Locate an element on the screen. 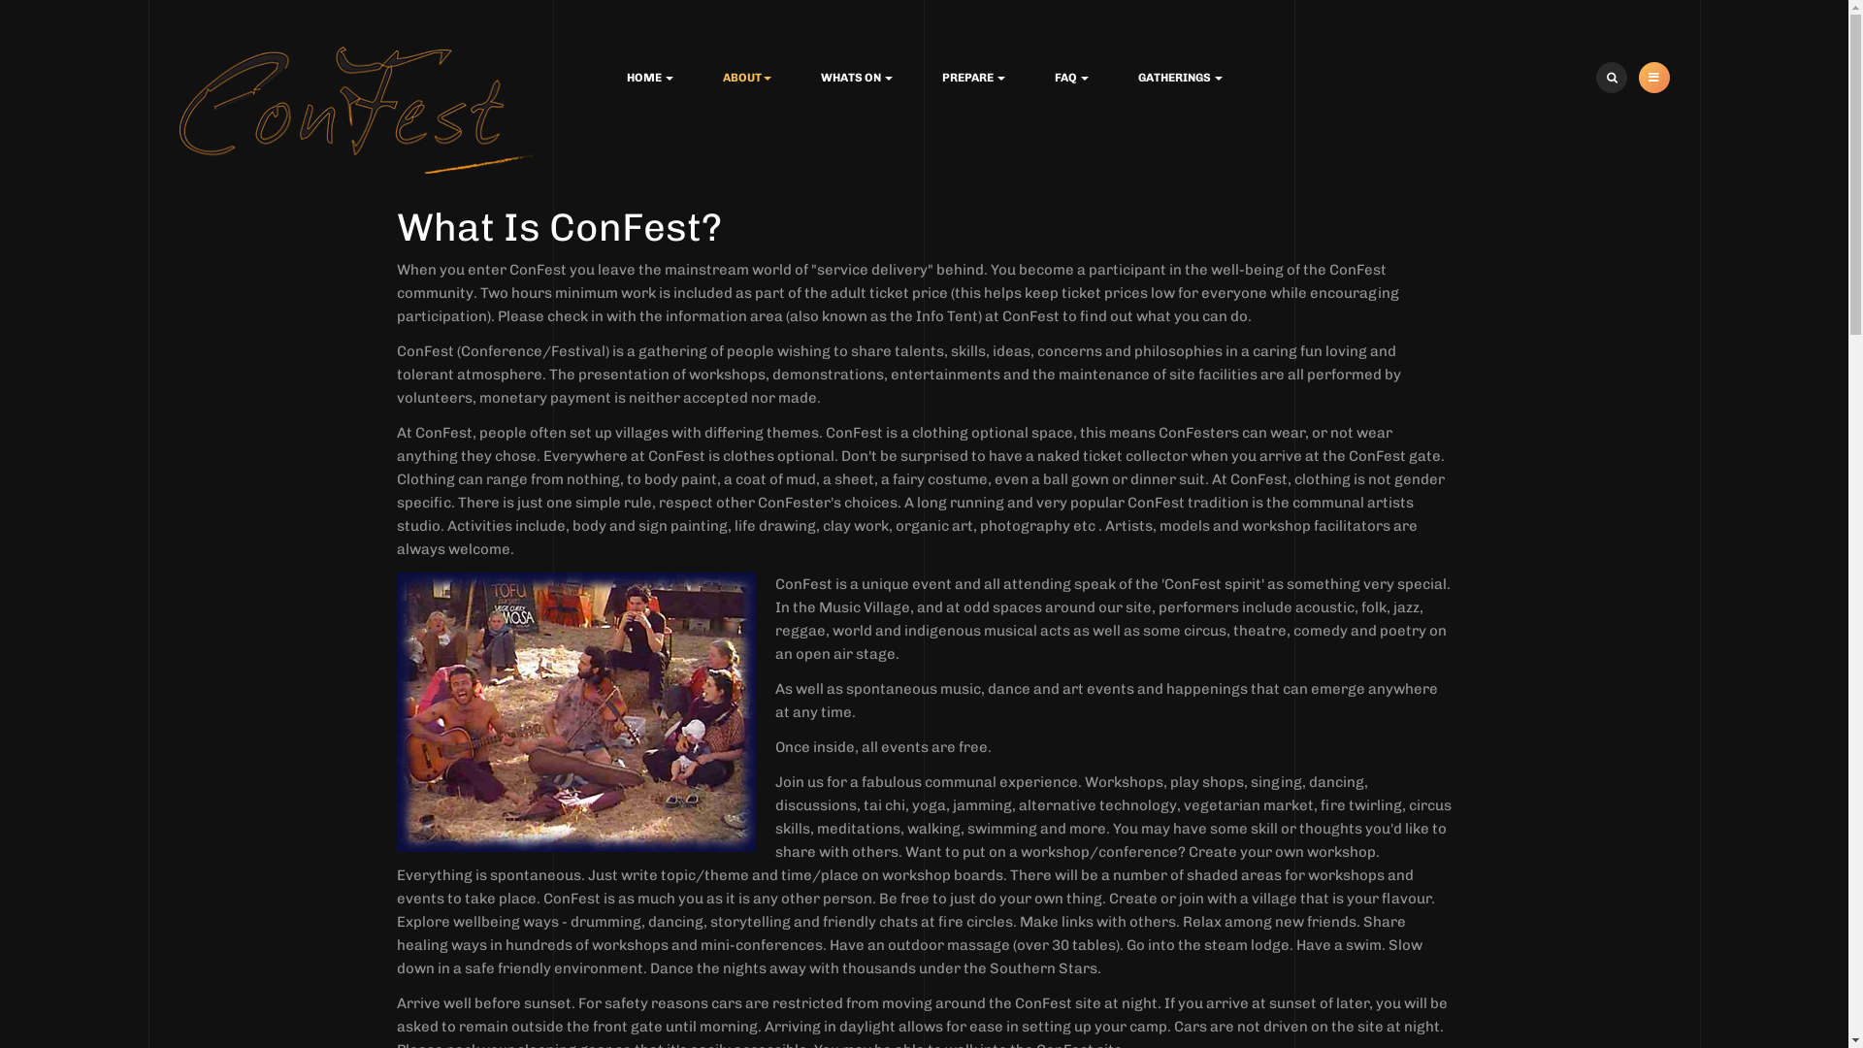 This screenshot has width=1863, height=1048. WHATS ON is located at coordinates (857, 78).